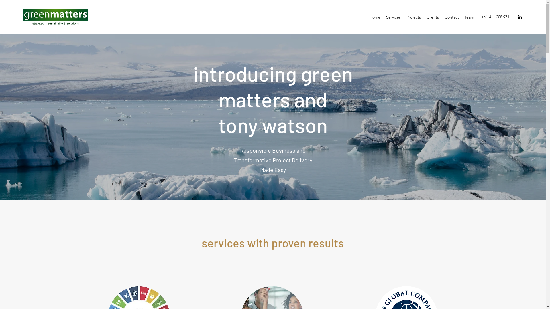 Image resolution: width=550 pixels, height=309 pixels. What do you see at coordinates (375, 17) in the screenshot?
I see `Home` at bounding box center [375, 17].